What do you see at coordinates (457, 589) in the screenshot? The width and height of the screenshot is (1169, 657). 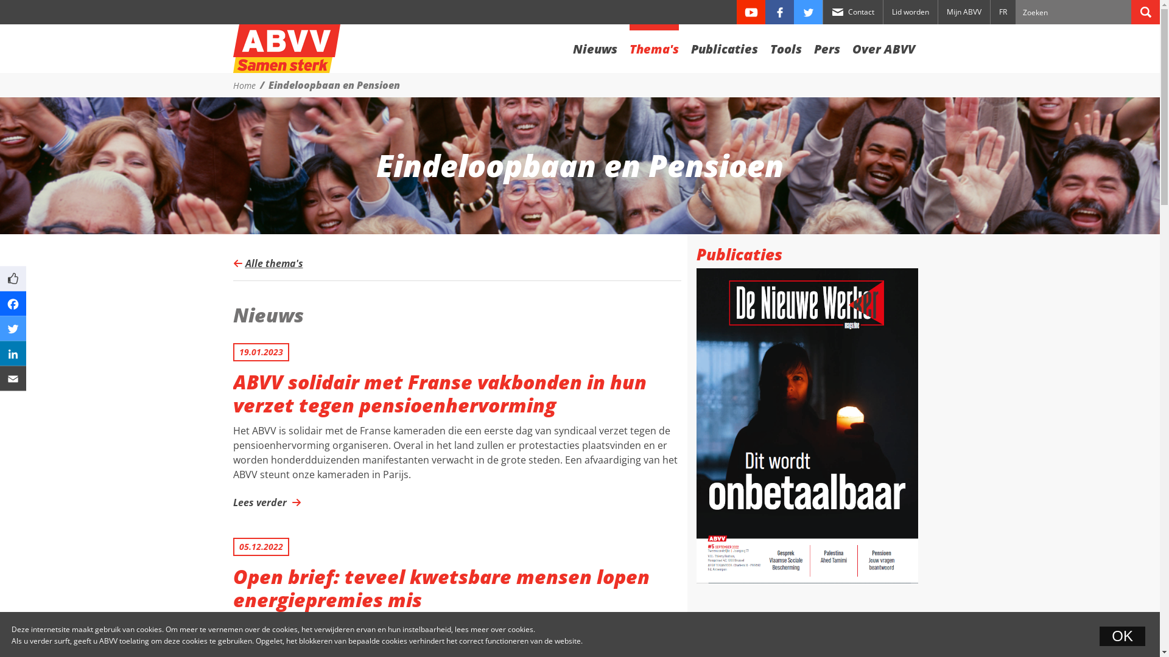 I see `Open brief: teveel kwetsbare mensen lopen energiepremies mis` at bounding box center [457, 589].